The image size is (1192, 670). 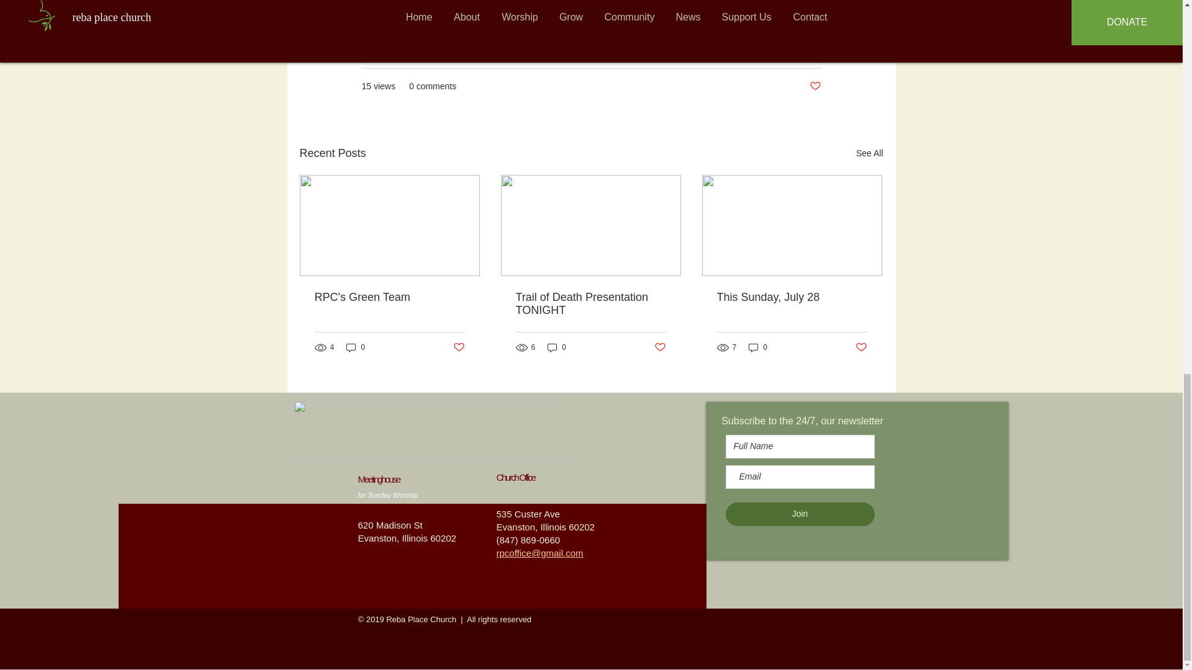 I want to click on 0, so click(x=355, y=347).